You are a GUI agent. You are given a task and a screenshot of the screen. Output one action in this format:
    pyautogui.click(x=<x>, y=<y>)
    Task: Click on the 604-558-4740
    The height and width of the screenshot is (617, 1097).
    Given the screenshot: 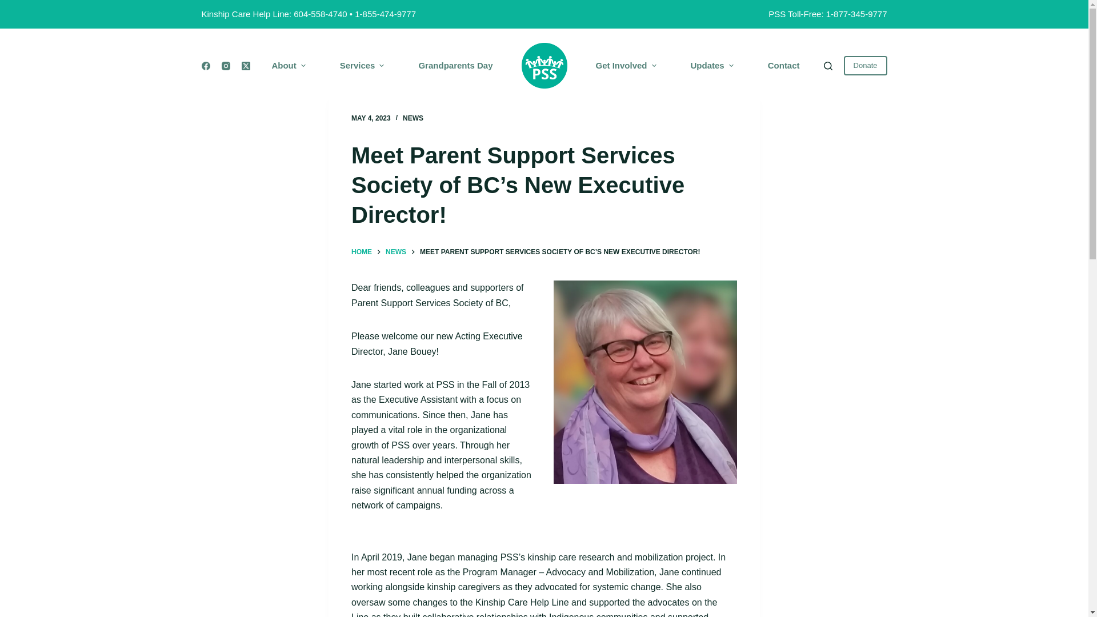 What is the action you would take?
    pyautogui.click(x=320, y=14)
    